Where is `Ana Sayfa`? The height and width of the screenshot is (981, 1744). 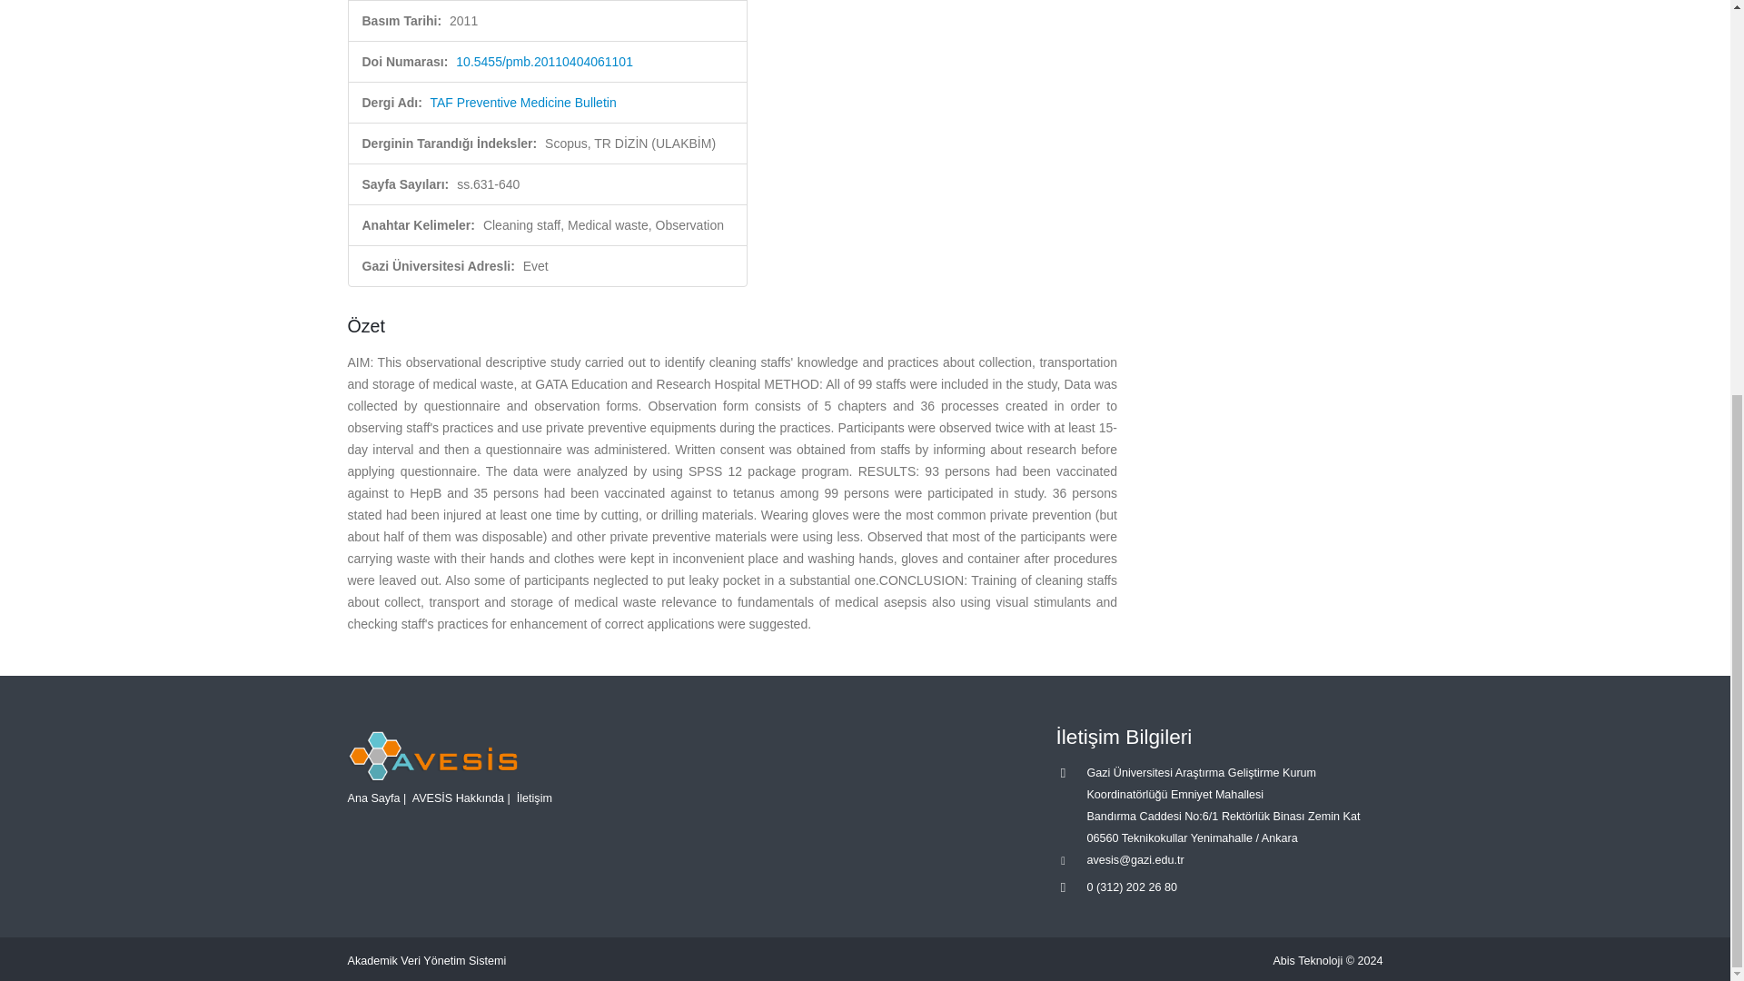
Ana Sayfa is located at coordinates (372, 798).